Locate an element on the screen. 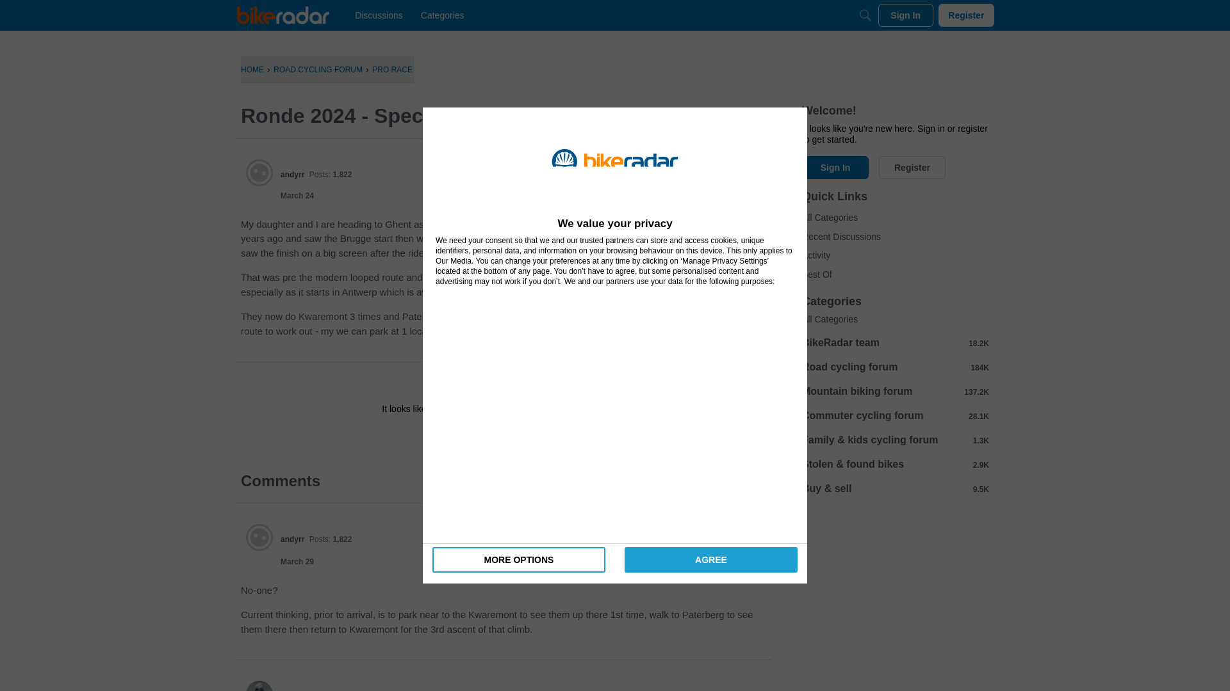 The image size is (1230, 691). Sign In is located at coordinates (906, 15).